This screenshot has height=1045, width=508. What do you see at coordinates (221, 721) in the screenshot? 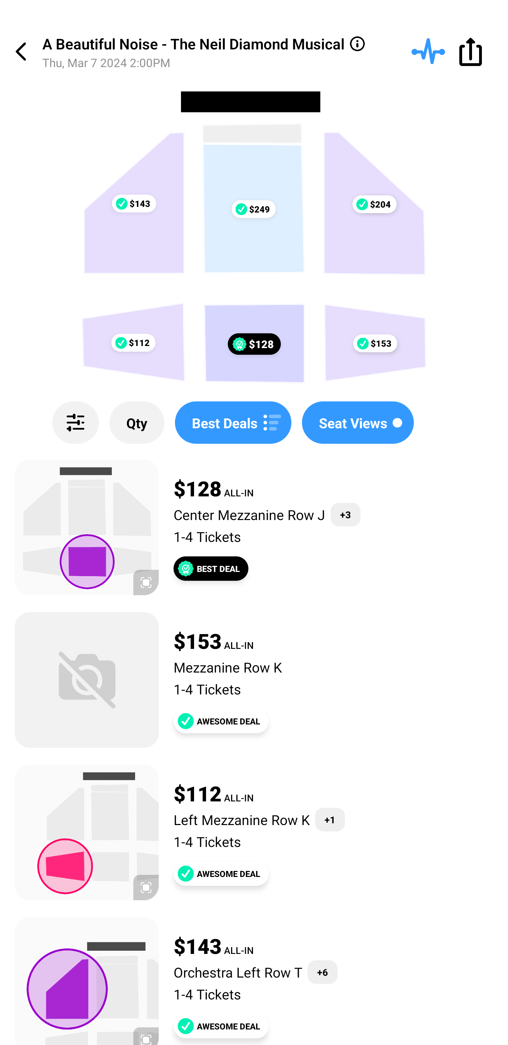
I see `AWESOME DEAL` at bounding box center [221, 721].